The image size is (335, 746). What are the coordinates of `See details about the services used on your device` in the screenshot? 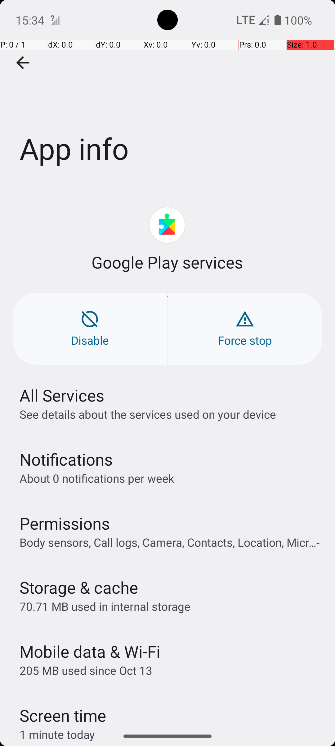 It's located at (148, 414).